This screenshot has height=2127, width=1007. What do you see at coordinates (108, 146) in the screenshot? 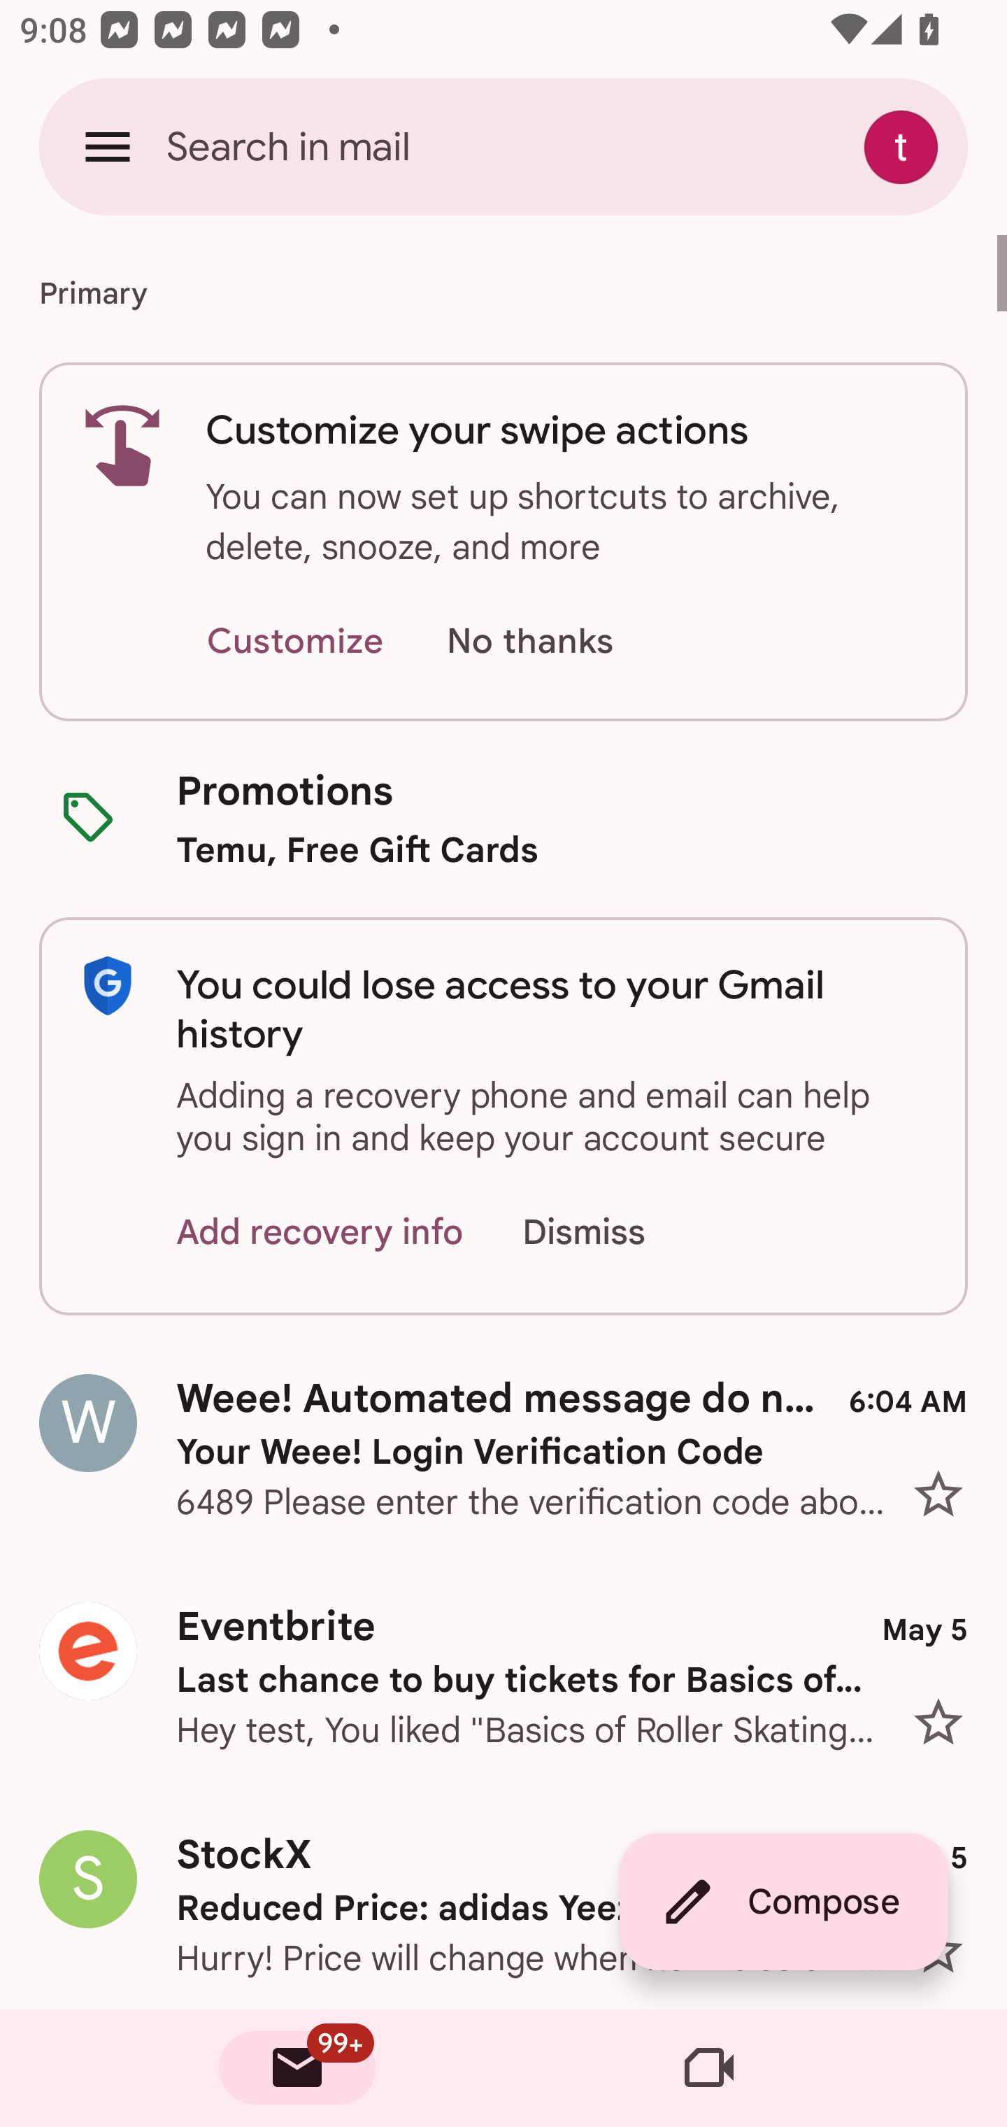
I see `Open navigation drawer` at bounding box center [108, 146].